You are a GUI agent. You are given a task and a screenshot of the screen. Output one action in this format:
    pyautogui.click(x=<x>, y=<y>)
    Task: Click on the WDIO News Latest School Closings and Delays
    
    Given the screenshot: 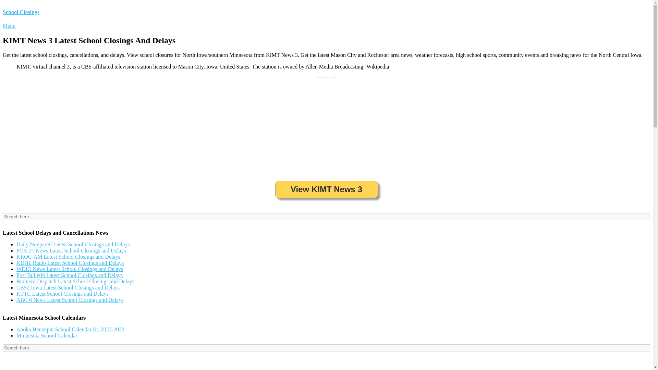 What is the action you would take?
    pyautogui.click(x=70, y=269)
    